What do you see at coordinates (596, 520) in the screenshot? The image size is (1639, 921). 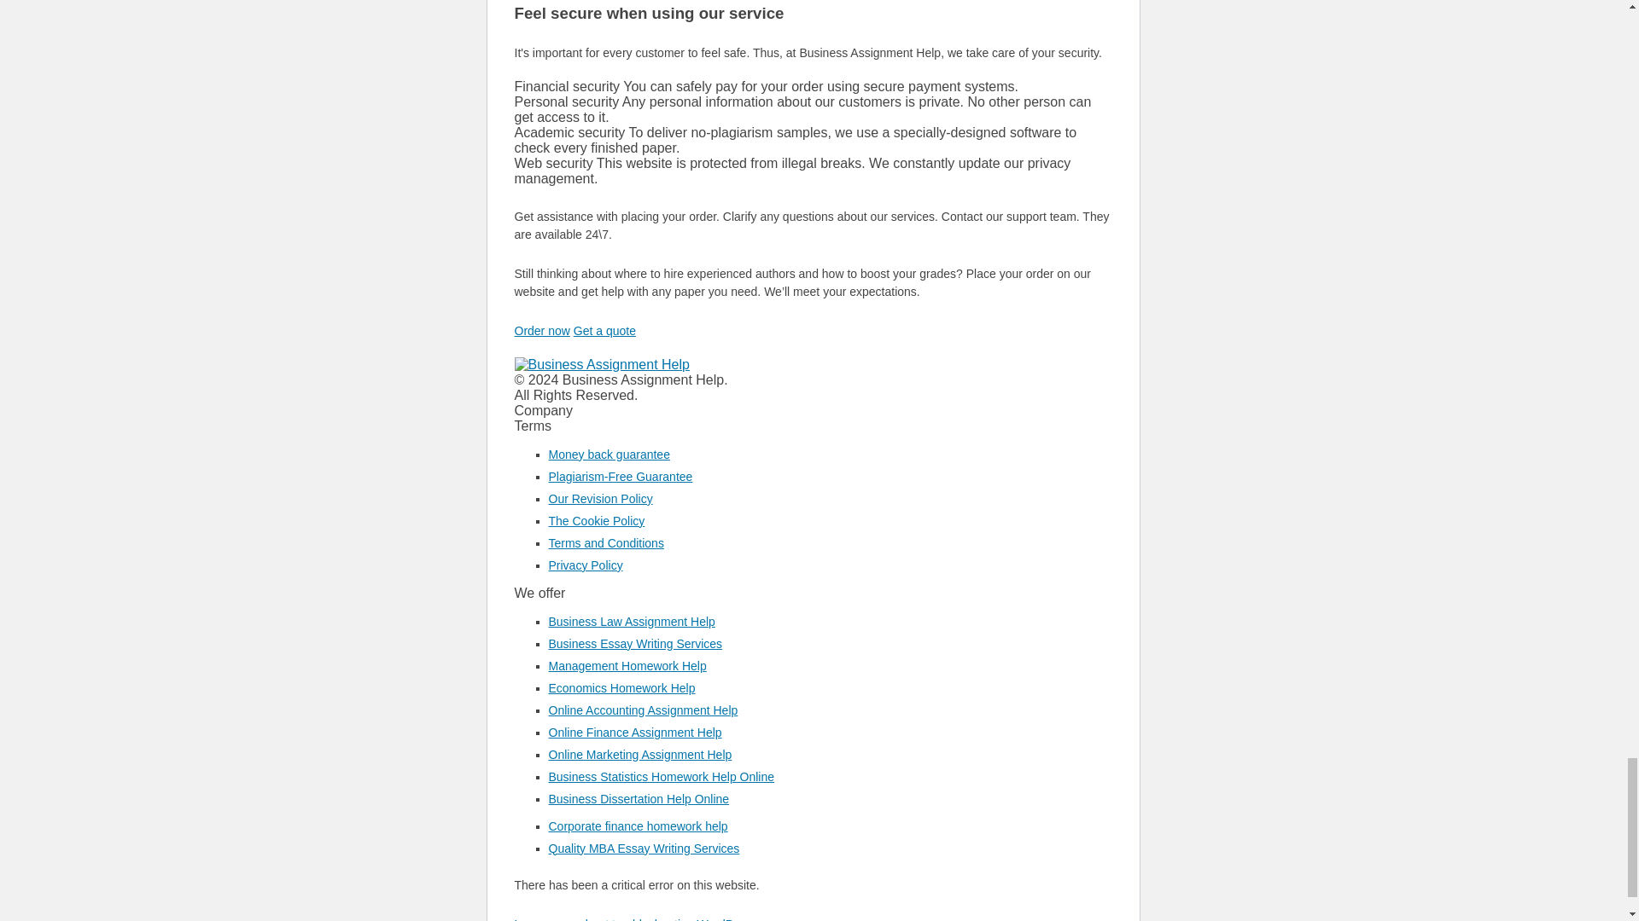 I see `The Cookie Policy` at bounding box center [596, 520].